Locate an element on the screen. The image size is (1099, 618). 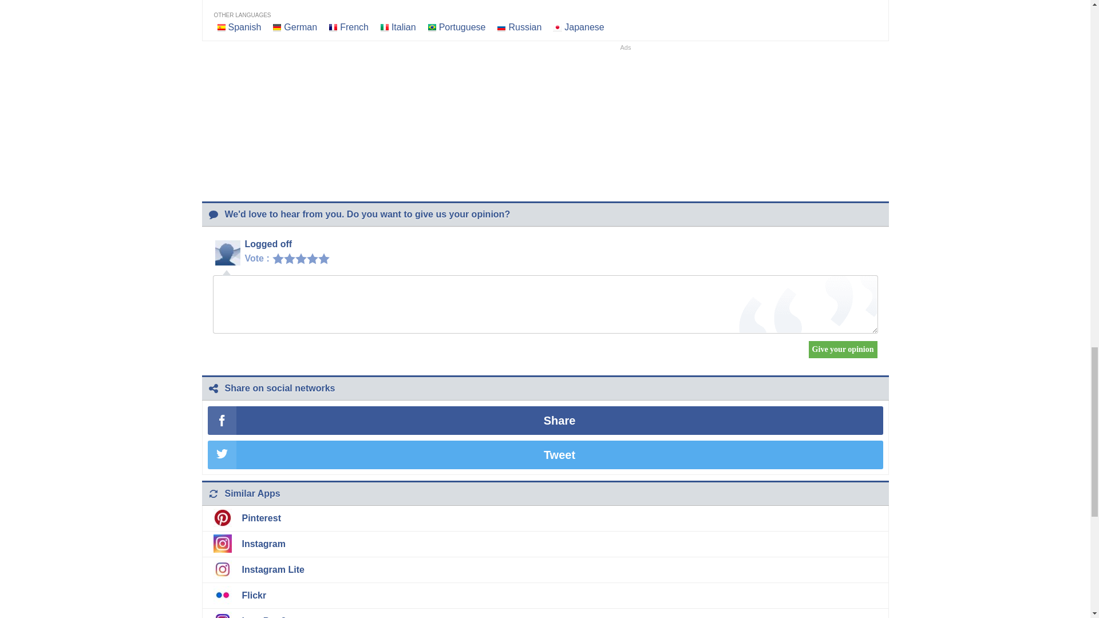
Portuguese is located at coordinates (462, 27).